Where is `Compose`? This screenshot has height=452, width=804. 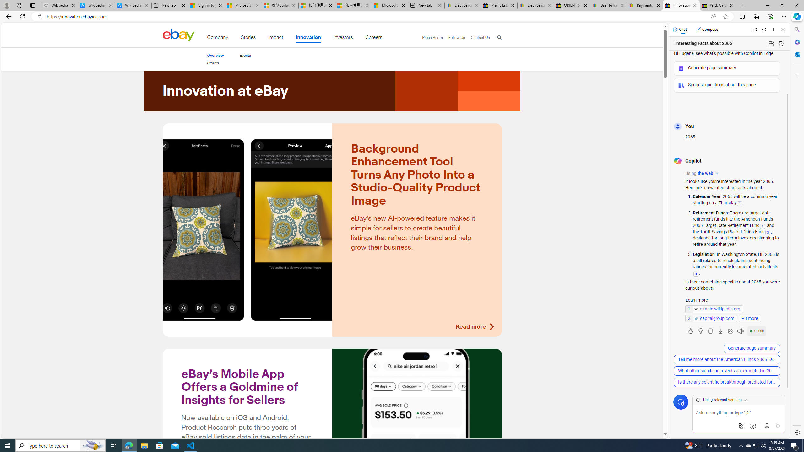
Compose is located at coordinates (707, 29).